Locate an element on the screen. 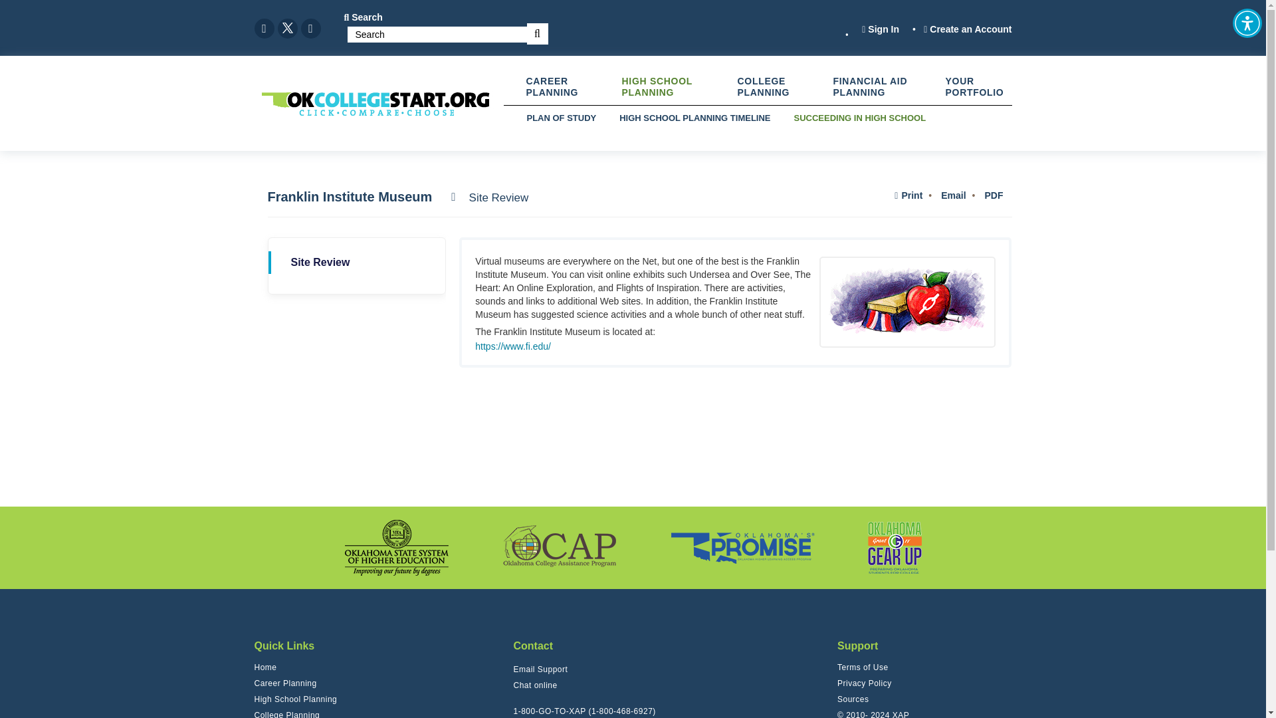 The height and width of the screenshot is (718, 1276). Career Planning is located at coordinates (285, 683).